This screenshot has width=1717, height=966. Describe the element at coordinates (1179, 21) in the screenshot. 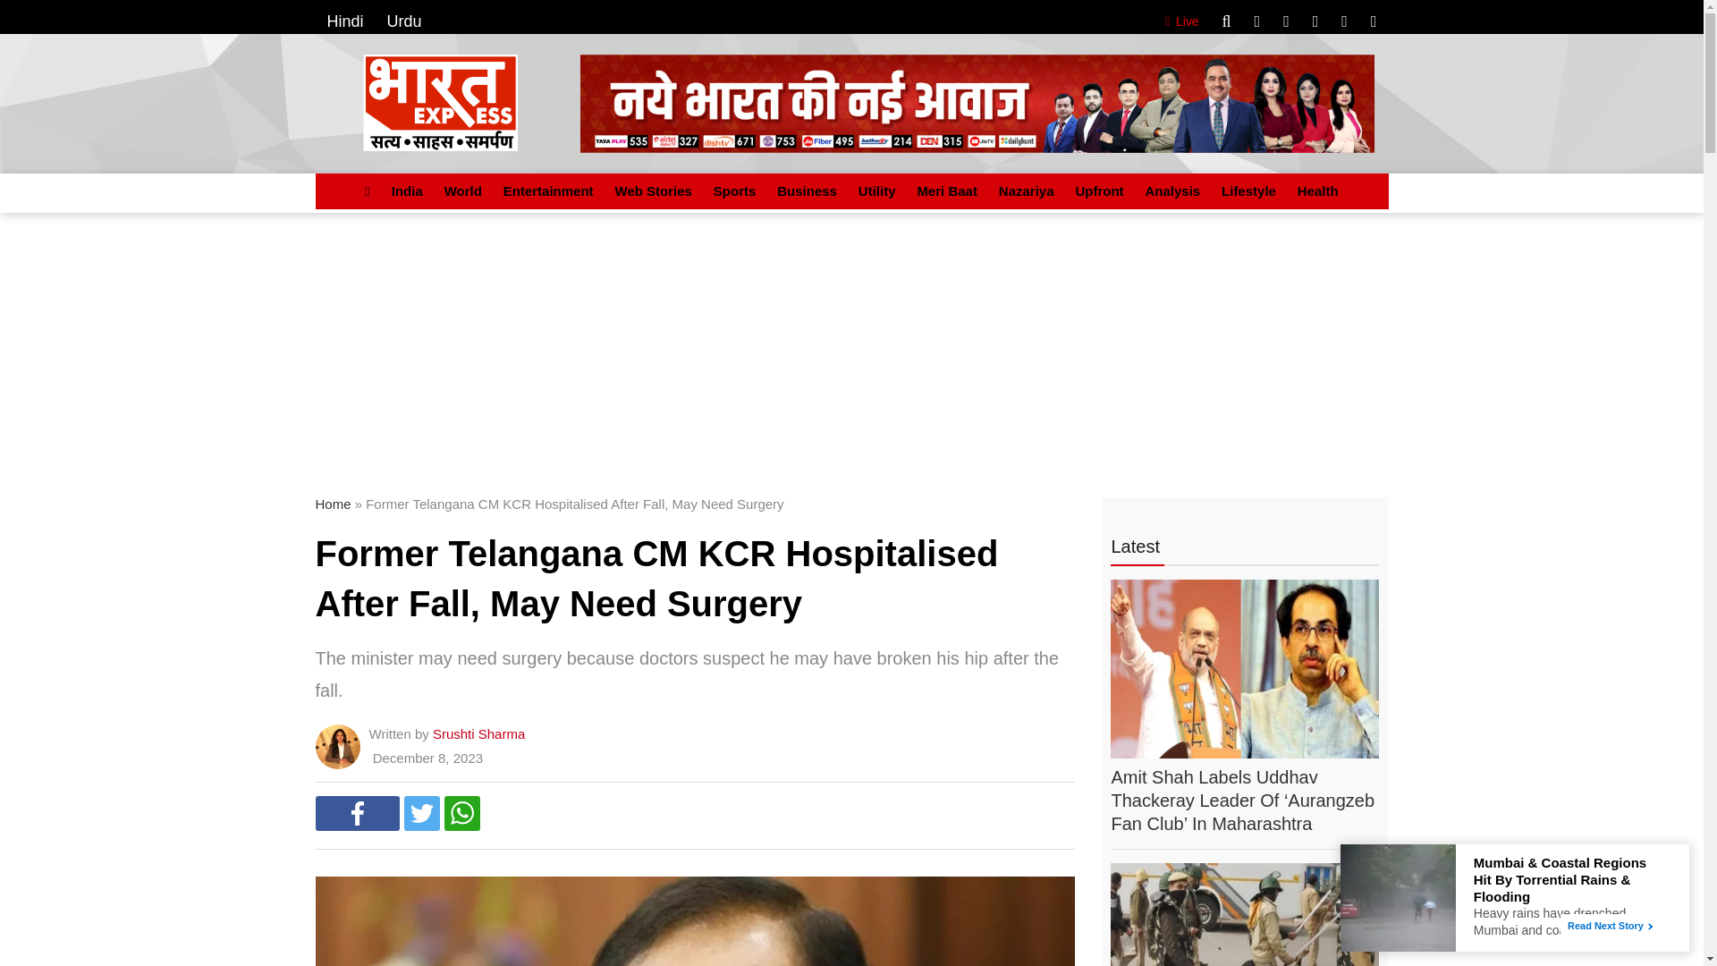

I see `Live` at that location.